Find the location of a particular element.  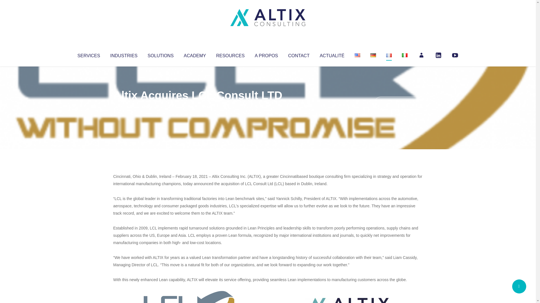

Altix is located at coordinates (124, 107).